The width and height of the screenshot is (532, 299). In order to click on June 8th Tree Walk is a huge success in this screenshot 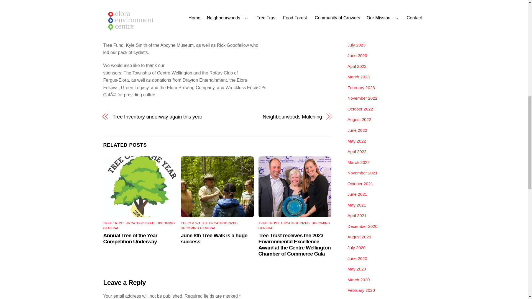, I will do `click(214, 239)`.